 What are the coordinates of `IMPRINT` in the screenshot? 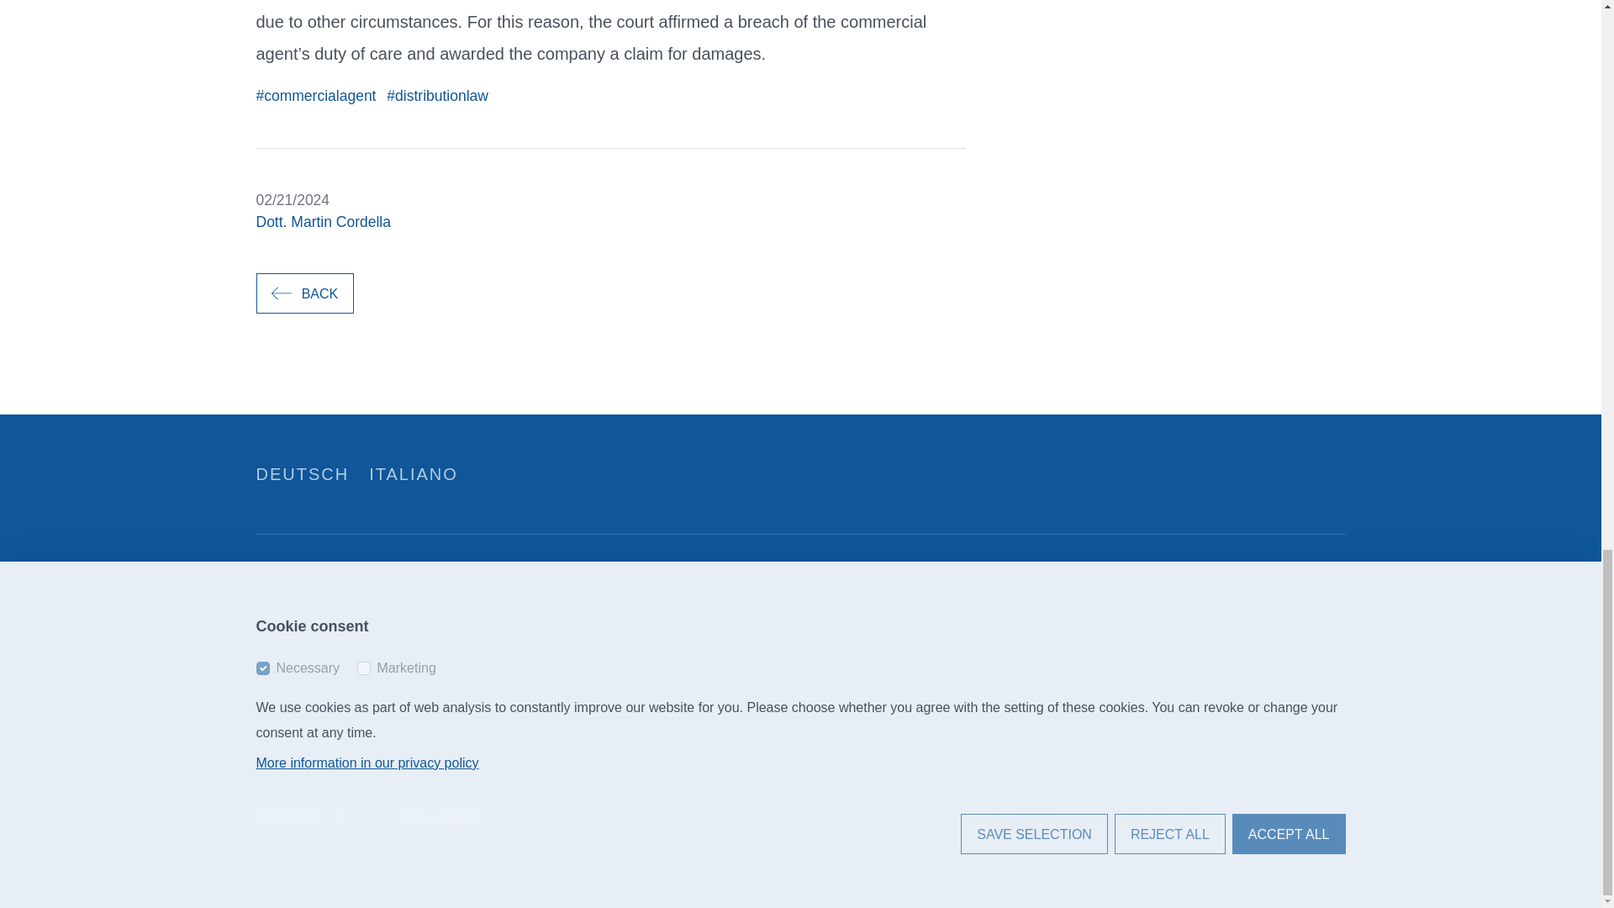 It's located at (815, 600).